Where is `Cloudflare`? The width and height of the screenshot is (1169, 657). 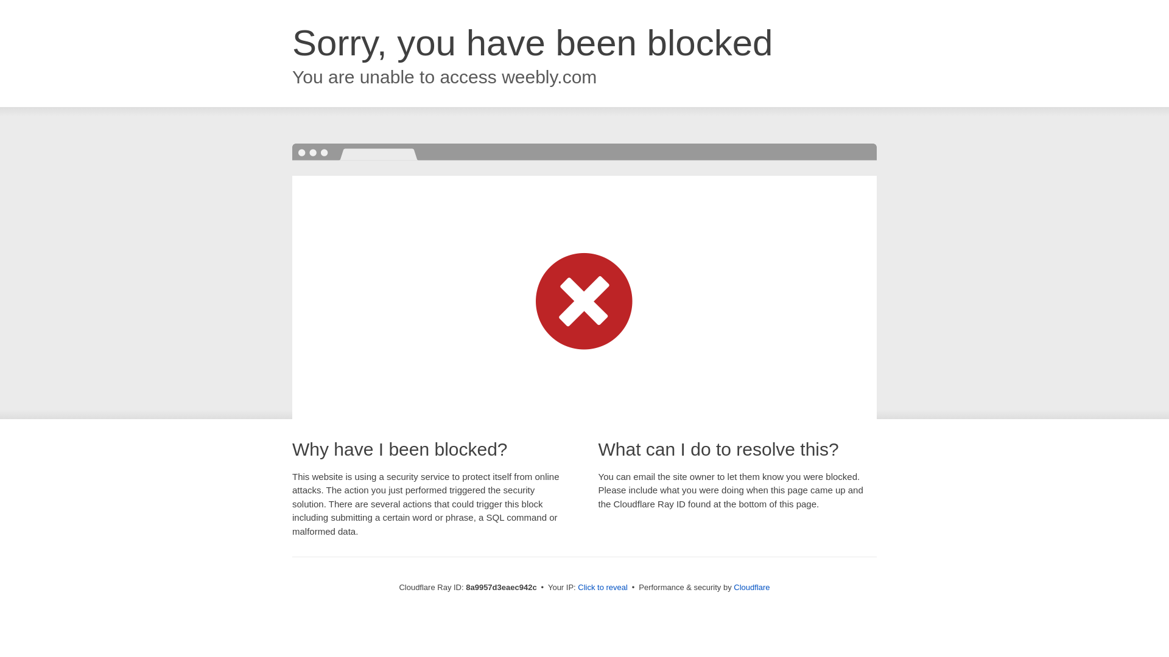
Cloudflare is located at coordinates (751, 587).